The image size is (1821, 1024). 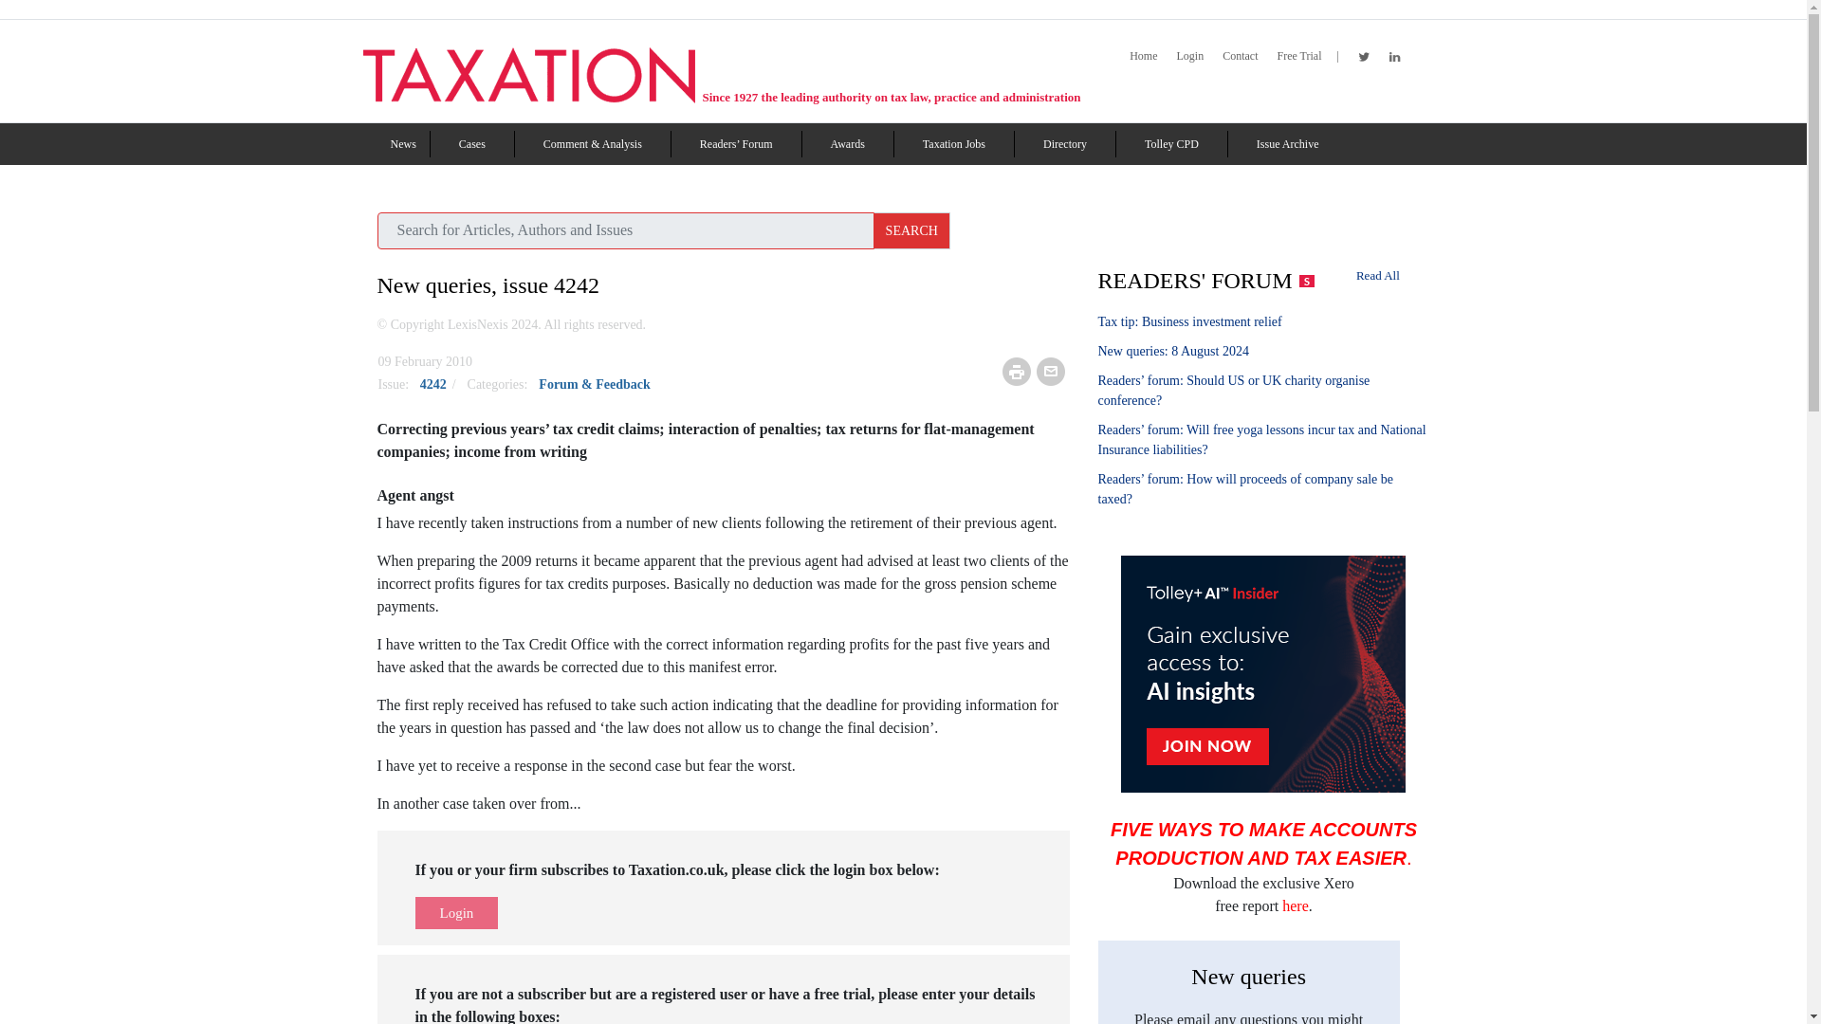 What do you see at coordinates (1298, 56) in the screenshot?
I see `Free Trial` at bounding box center [1298, 56].